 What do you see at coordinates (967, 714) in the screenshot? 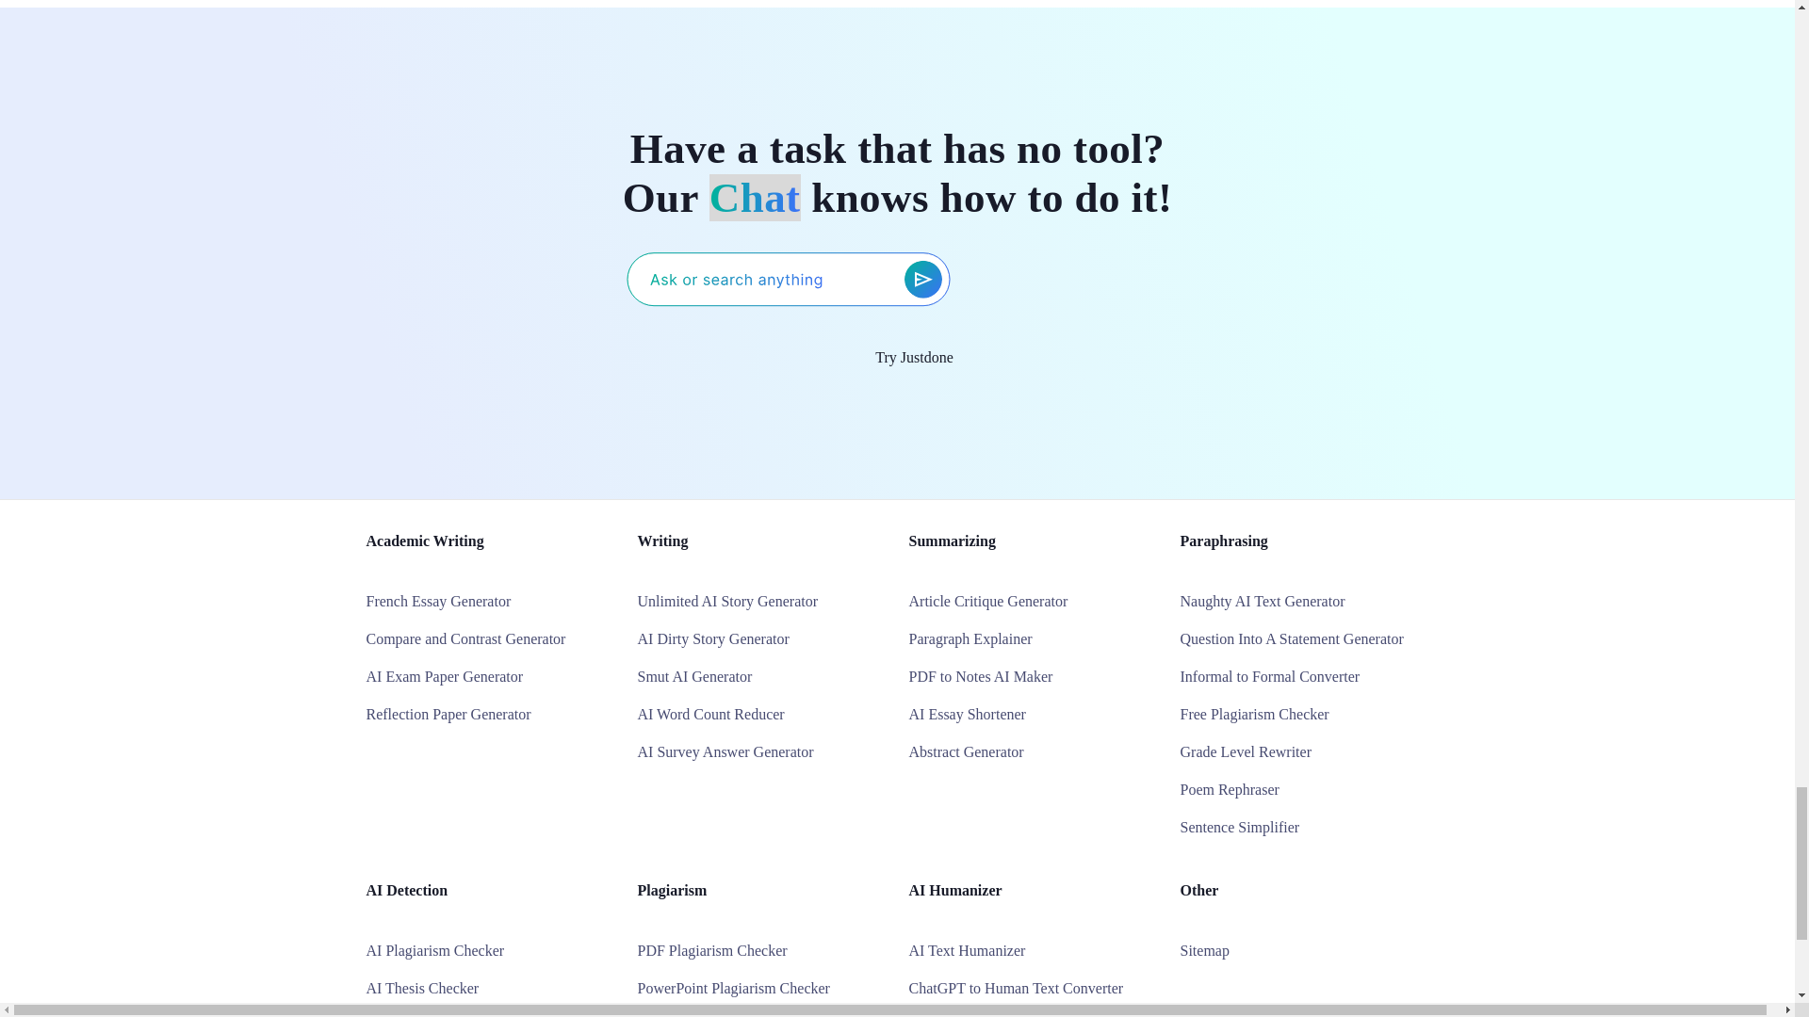
I see `AI Essay Shortener` at bounding box center [967, 714].